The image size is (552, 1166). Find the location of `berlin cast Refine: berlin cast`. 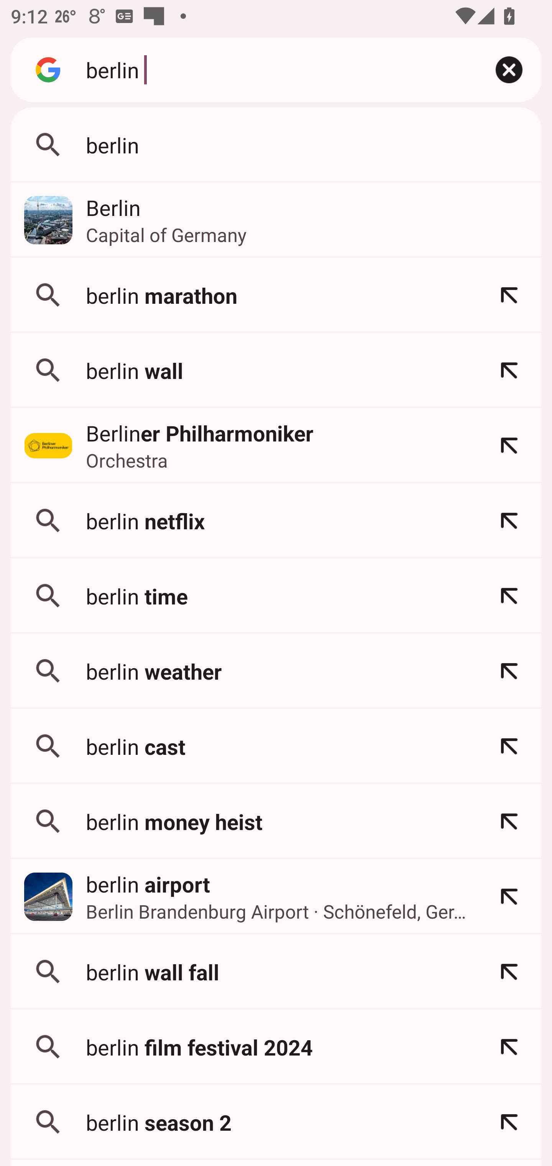

berlin cast Refine: berlin cast is located at coordinates (276, 746).